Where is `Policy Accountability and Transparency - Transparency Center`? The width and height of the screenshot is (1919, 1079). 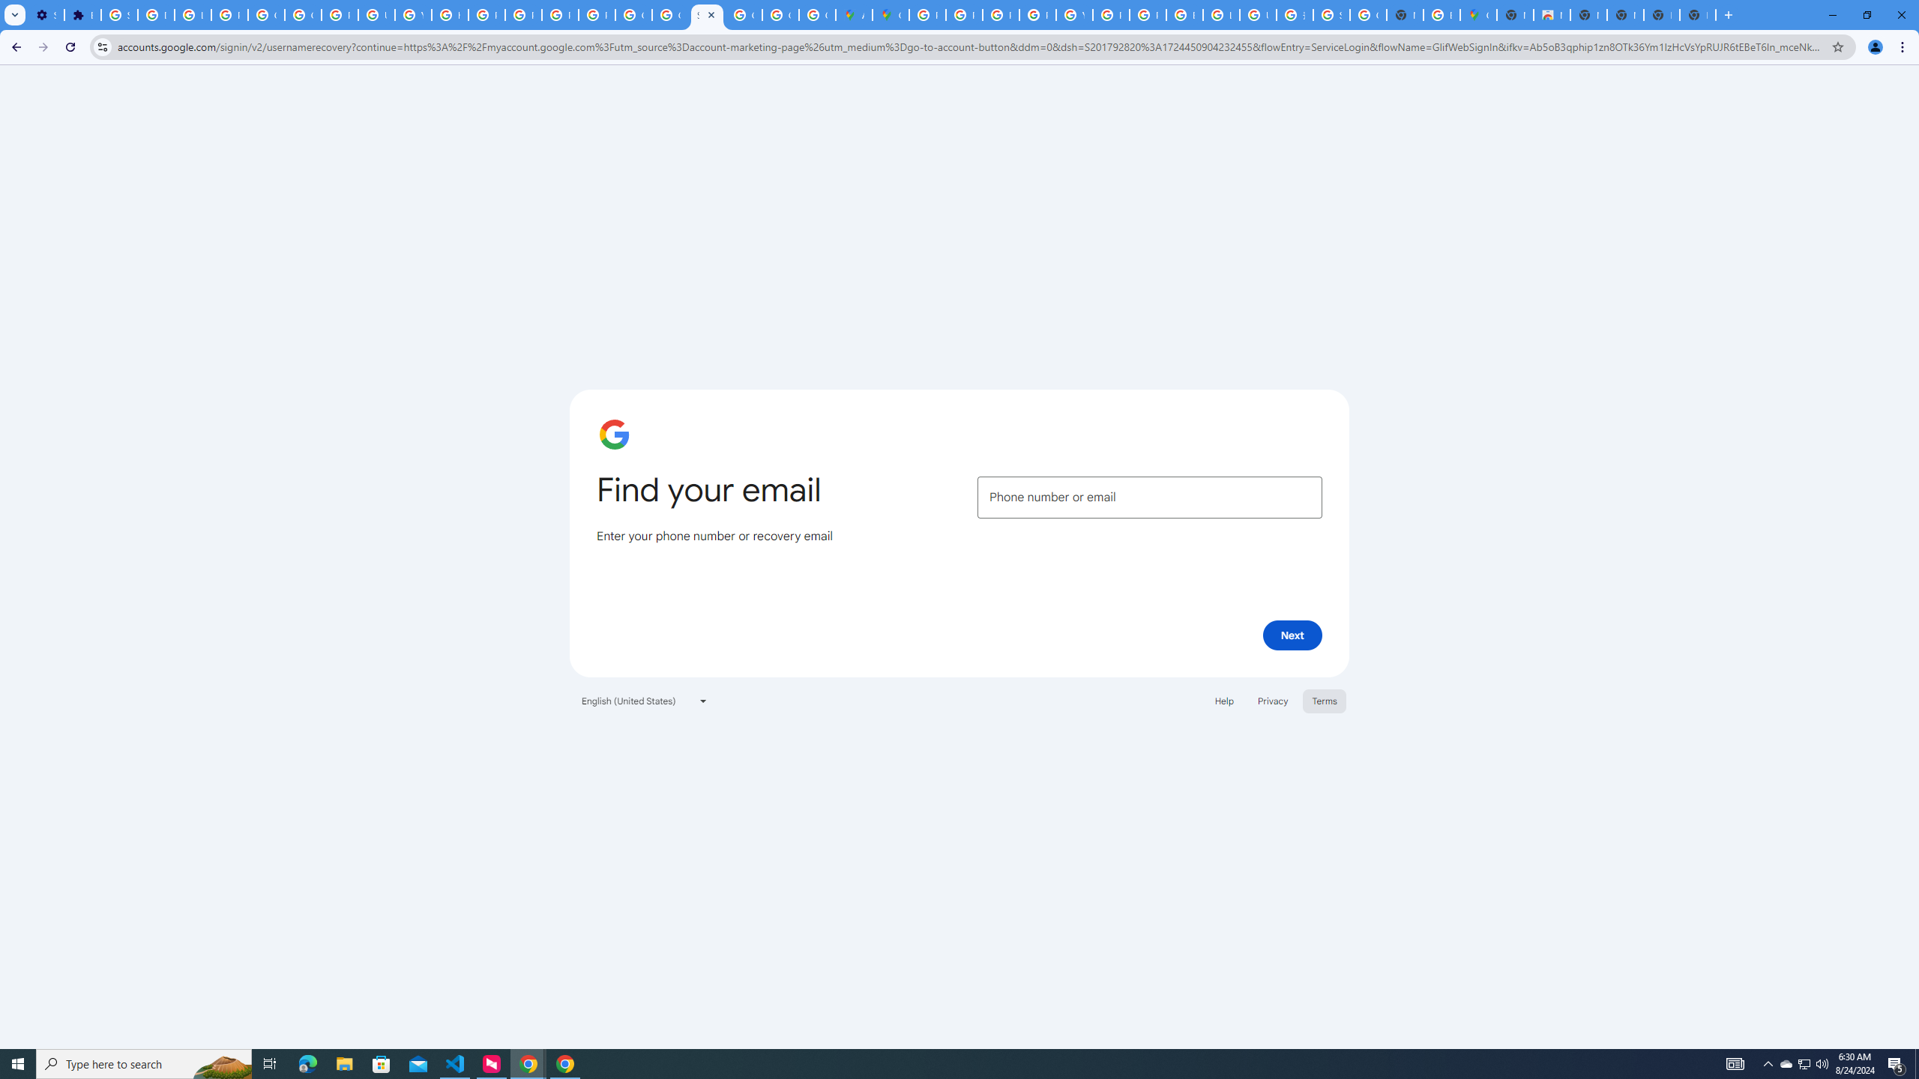
Policy Accountability and Transparency - Transparency Center is located at coordinates (927, 15).